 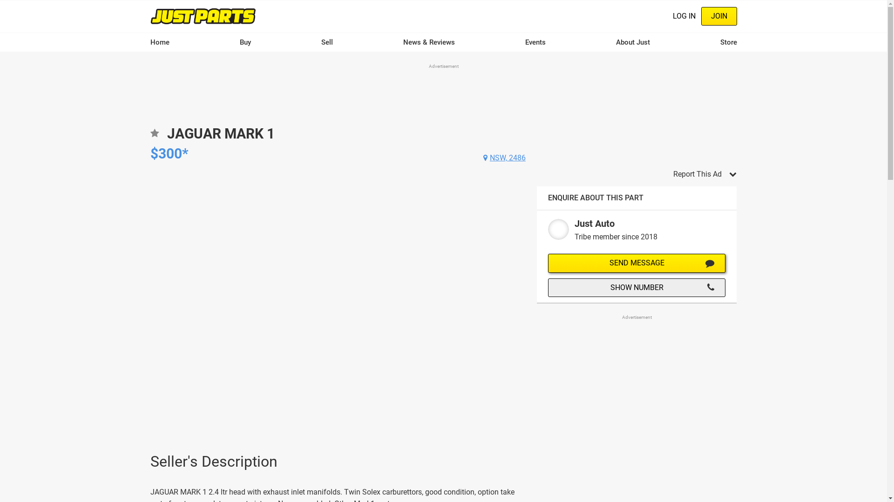 I want to click on $300*, so click(x=169, y=153).